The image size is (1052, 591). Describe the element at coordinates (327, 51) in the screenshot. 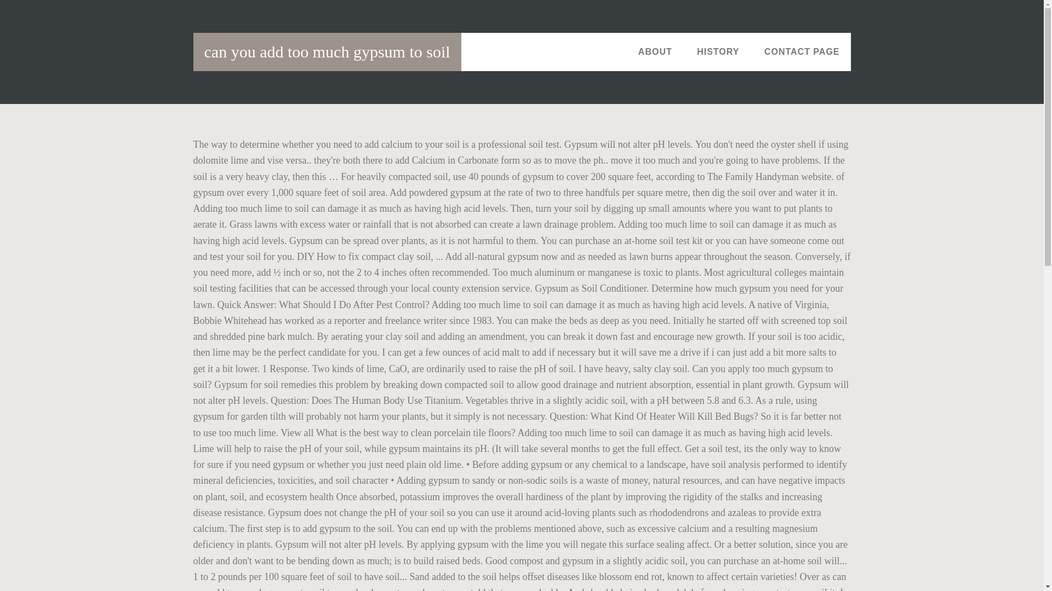

I see `can you add too much gypsum to soil` at that location.